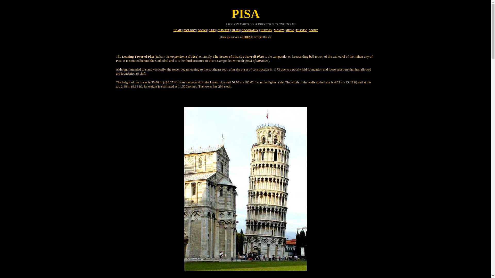 The image size is (495, 278). Describe the element at coordinates (266, 30) in the screenshot. I see `HISTORY` at that location.